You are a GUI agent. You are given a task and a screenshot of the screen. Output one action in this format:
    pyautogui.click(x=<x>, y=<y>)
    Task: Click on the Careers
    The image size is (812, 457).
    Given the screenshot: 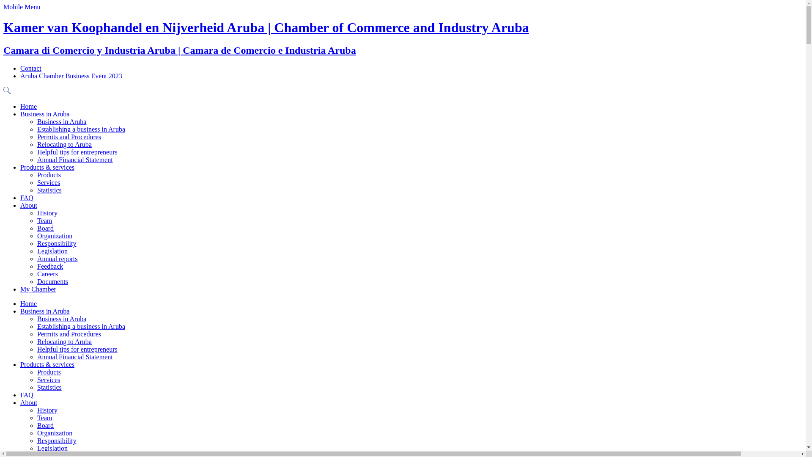 What is the action you would take?
    pyautogui.click(x=47, y=274)
    